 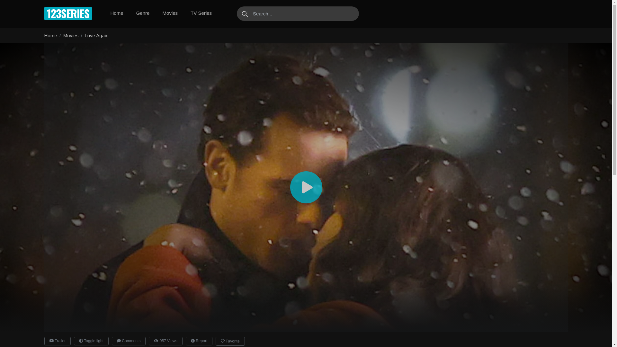 I want to click on Home, so click(x=117, y=13).